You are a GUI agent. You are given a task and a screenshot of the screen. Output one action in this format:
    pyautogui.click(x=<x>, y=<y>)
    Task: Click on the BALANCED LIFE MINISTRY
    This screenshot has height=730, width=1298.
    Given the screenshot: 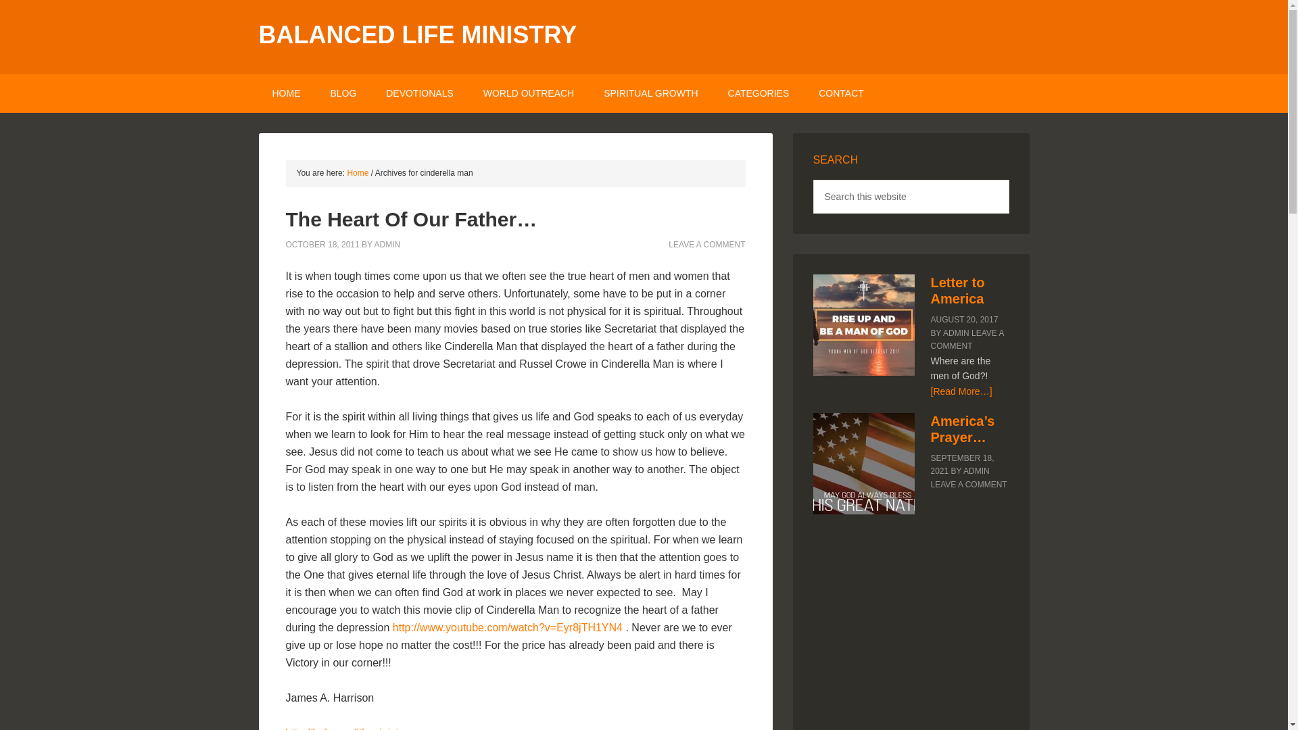 What is the action you would take?
    pyautogui.click(x=417, y=35)
    